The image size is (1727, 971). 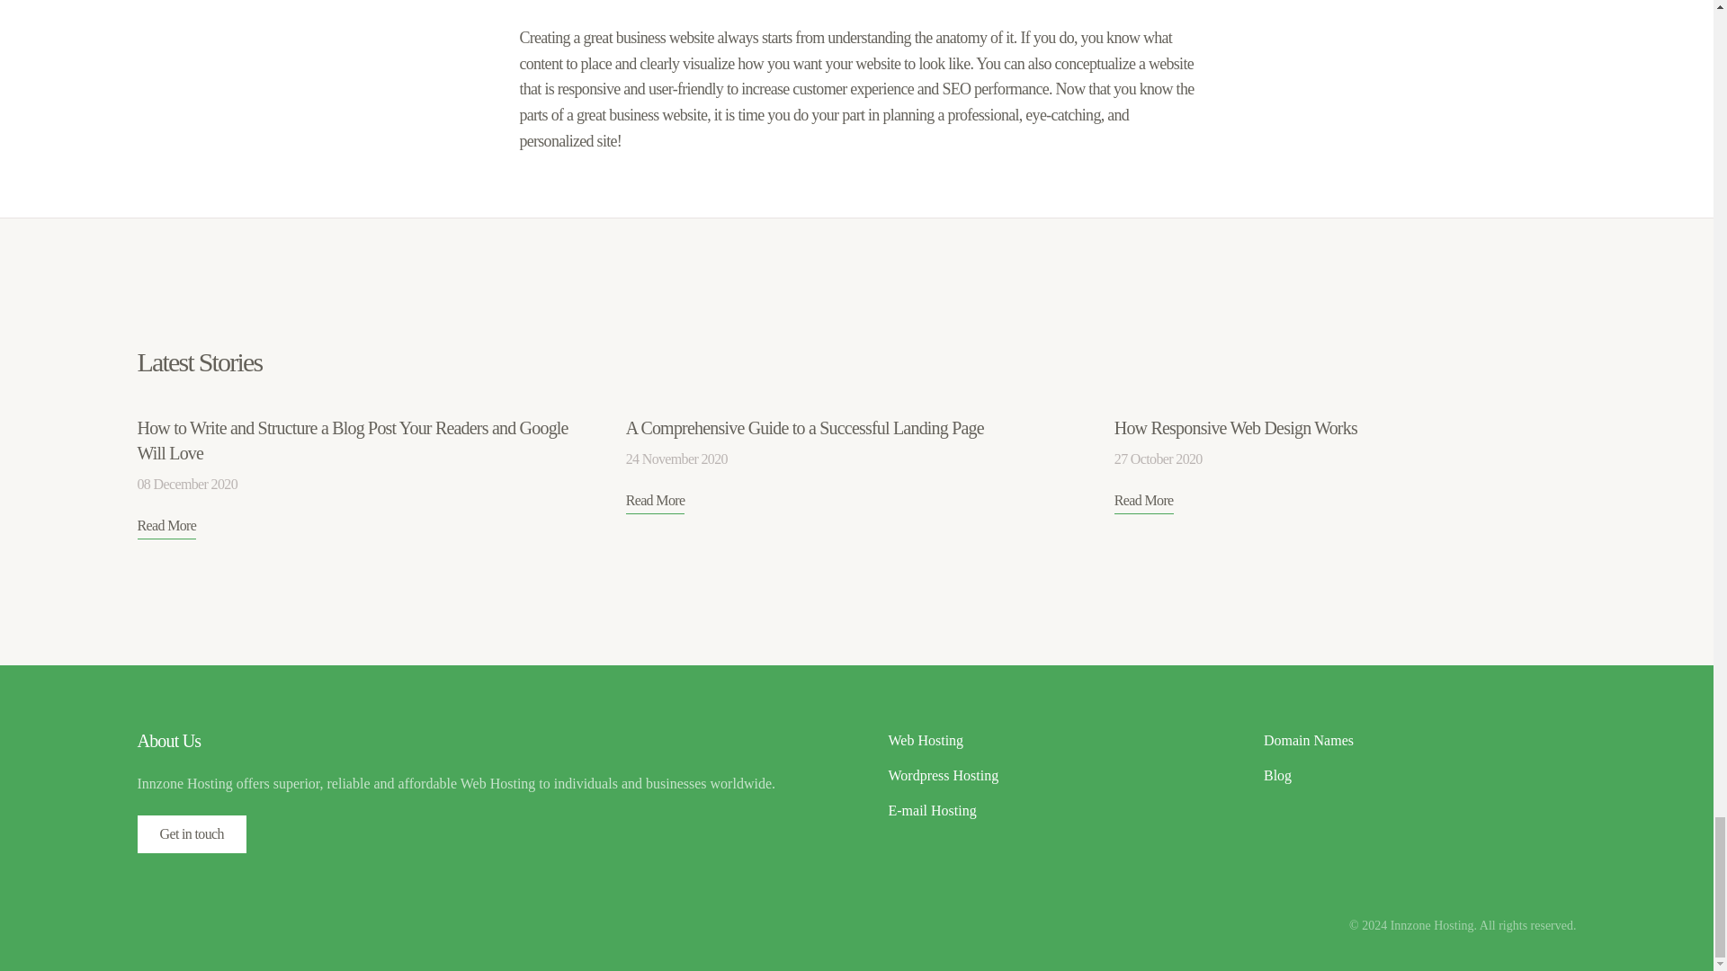 I want to click on How Responsive Web Design Works, so click(x=1236, y=428).